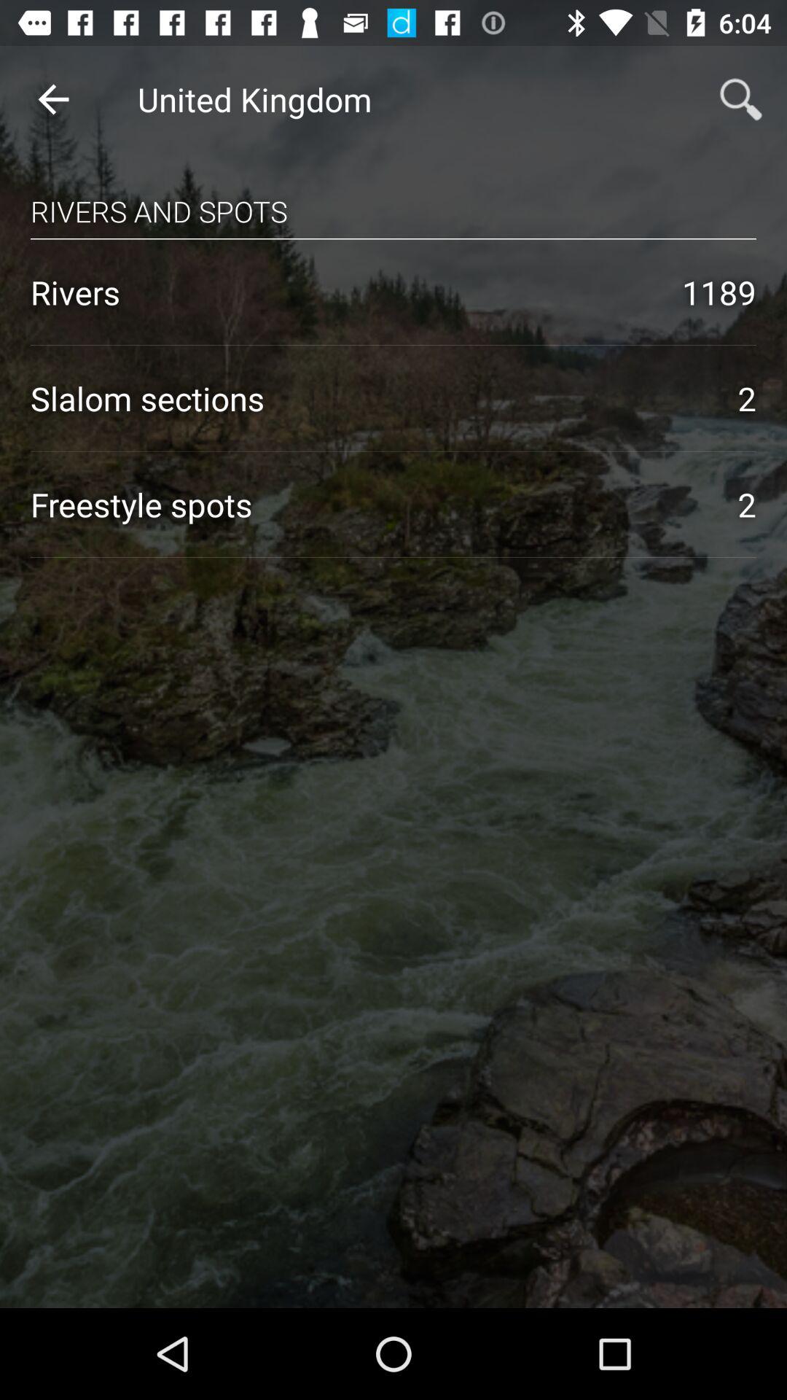  What do you see at coordinates (393, 238) in the screenshot?
I see `turn off the icon above 1189` at bounding box center [393, 238].